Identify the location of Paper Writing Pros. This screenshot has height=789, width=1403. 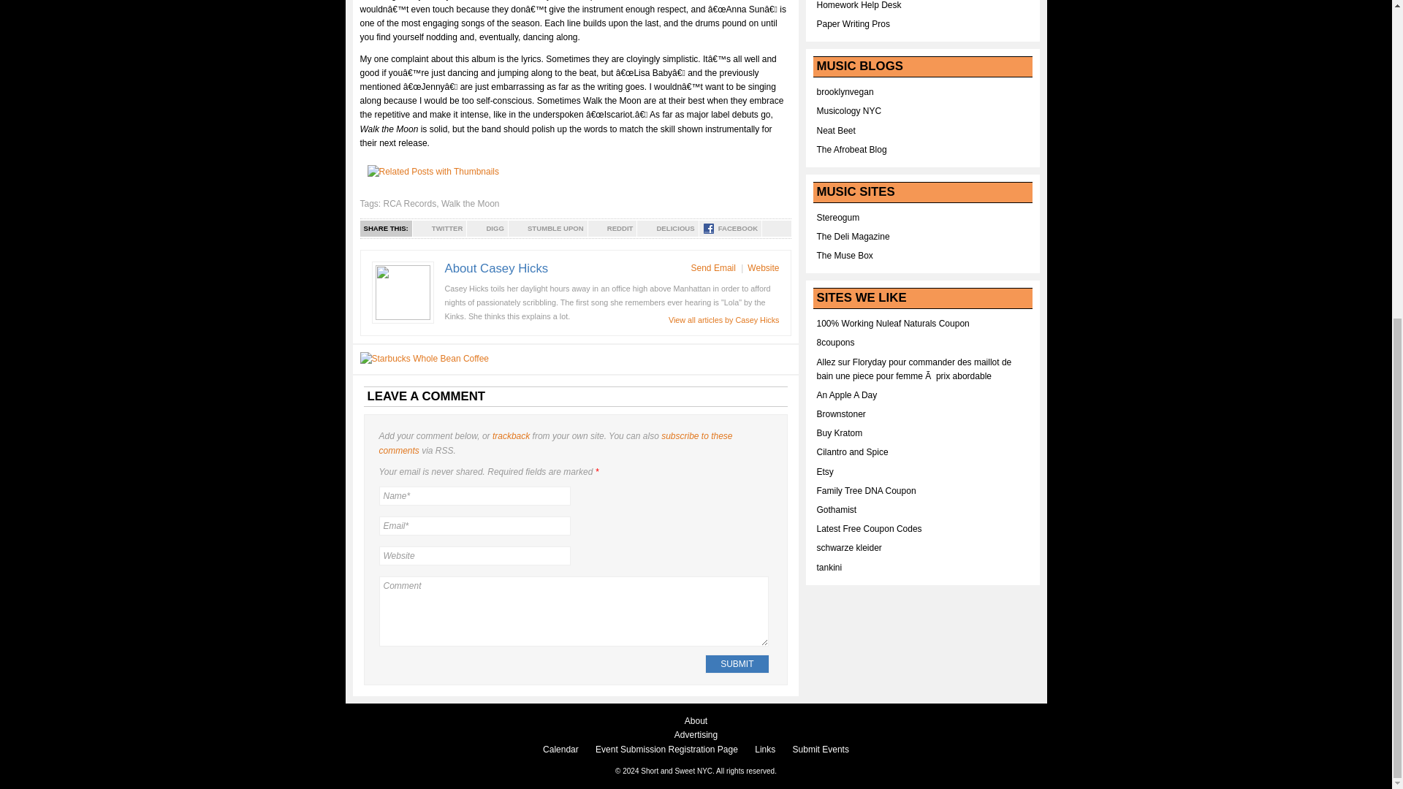
(853, 23).